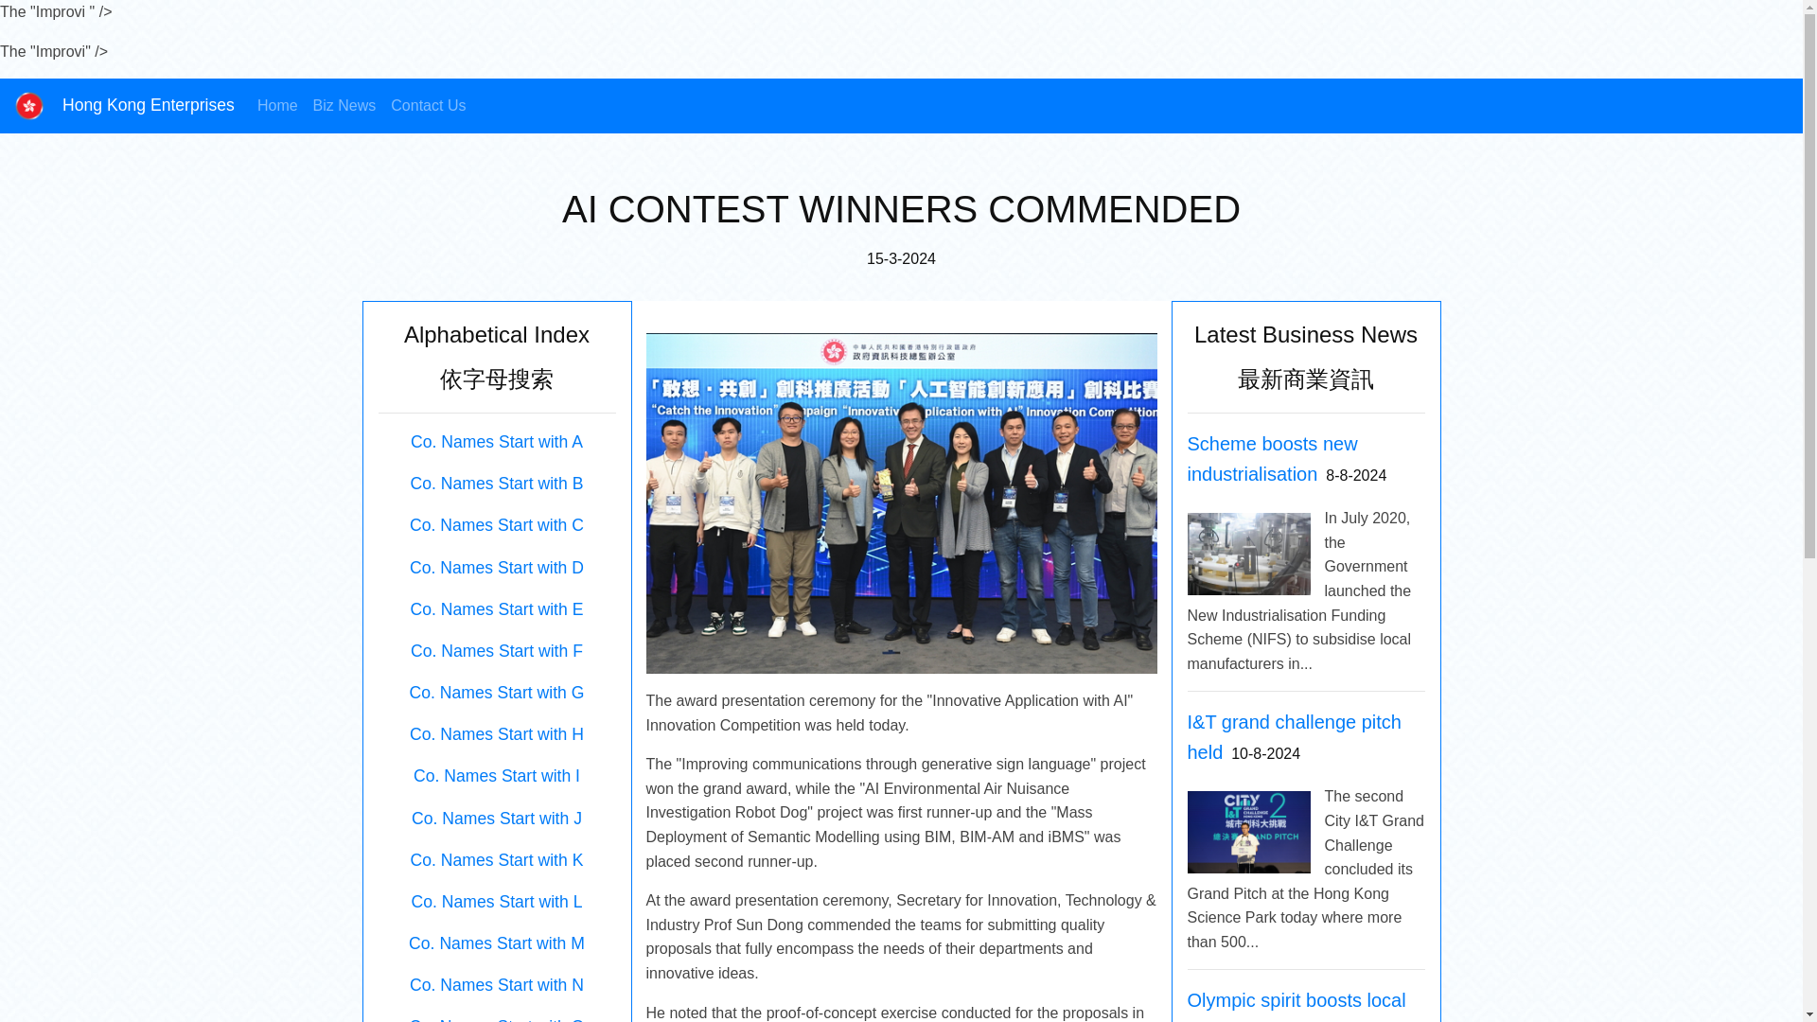 Image resolution: width=1817 pixels, height=1022 pixels. I want to click on Biz News, so click(344, 105).